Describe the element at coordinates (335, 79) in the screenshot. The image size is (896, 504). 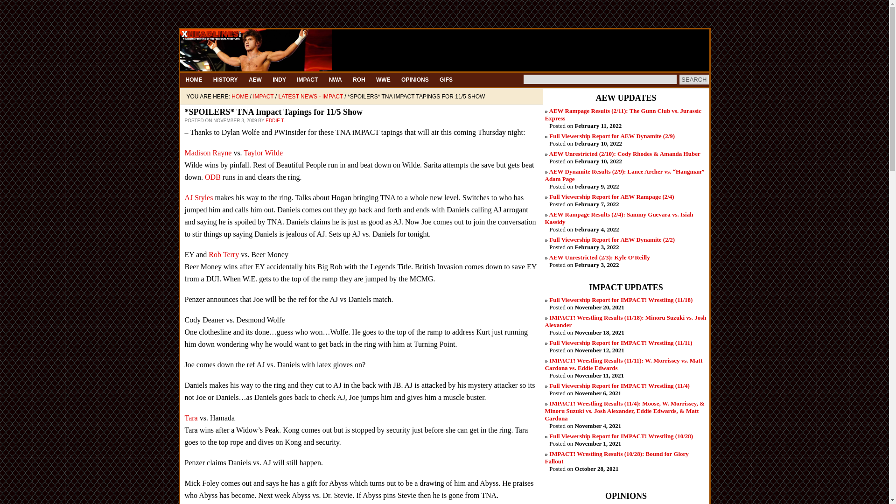
I see `NWA` at that location.